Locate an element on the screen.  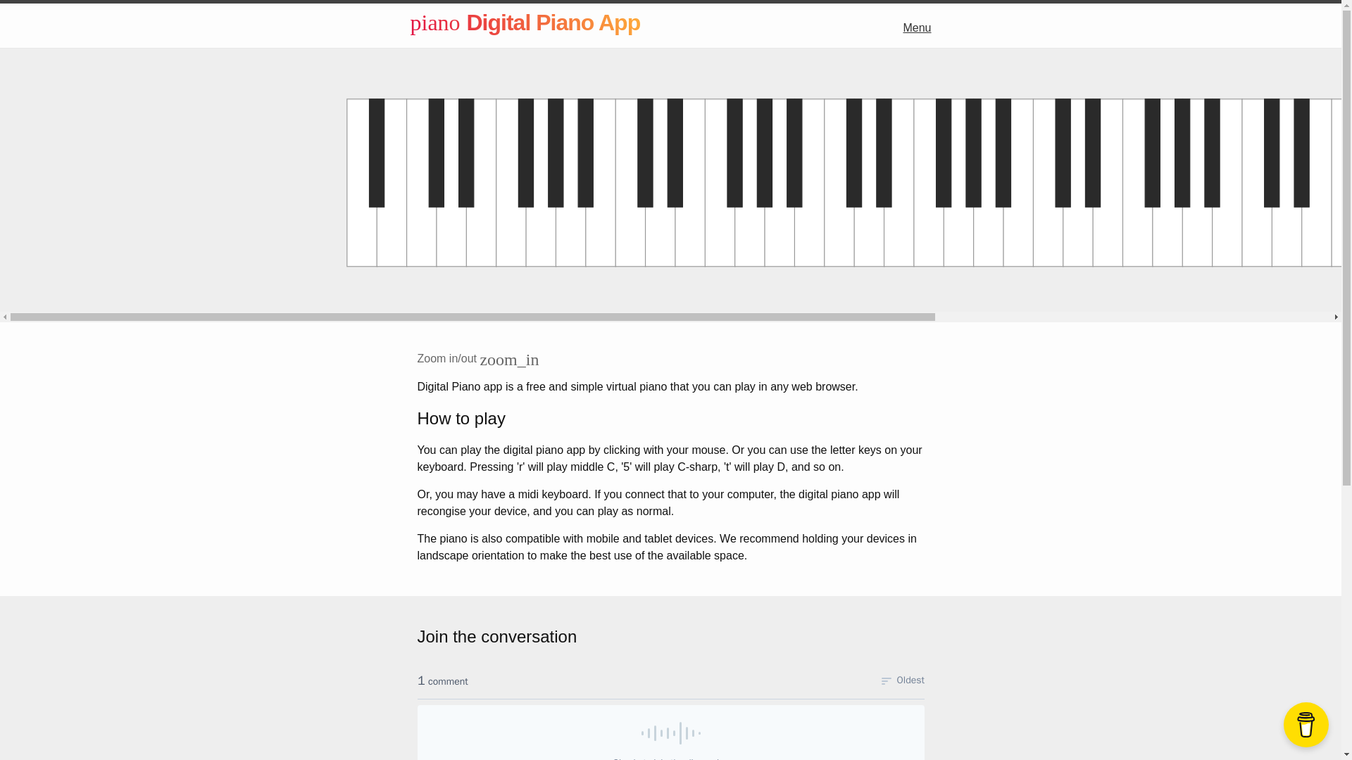
Digital Piano App is located at coordinates (553, 23).